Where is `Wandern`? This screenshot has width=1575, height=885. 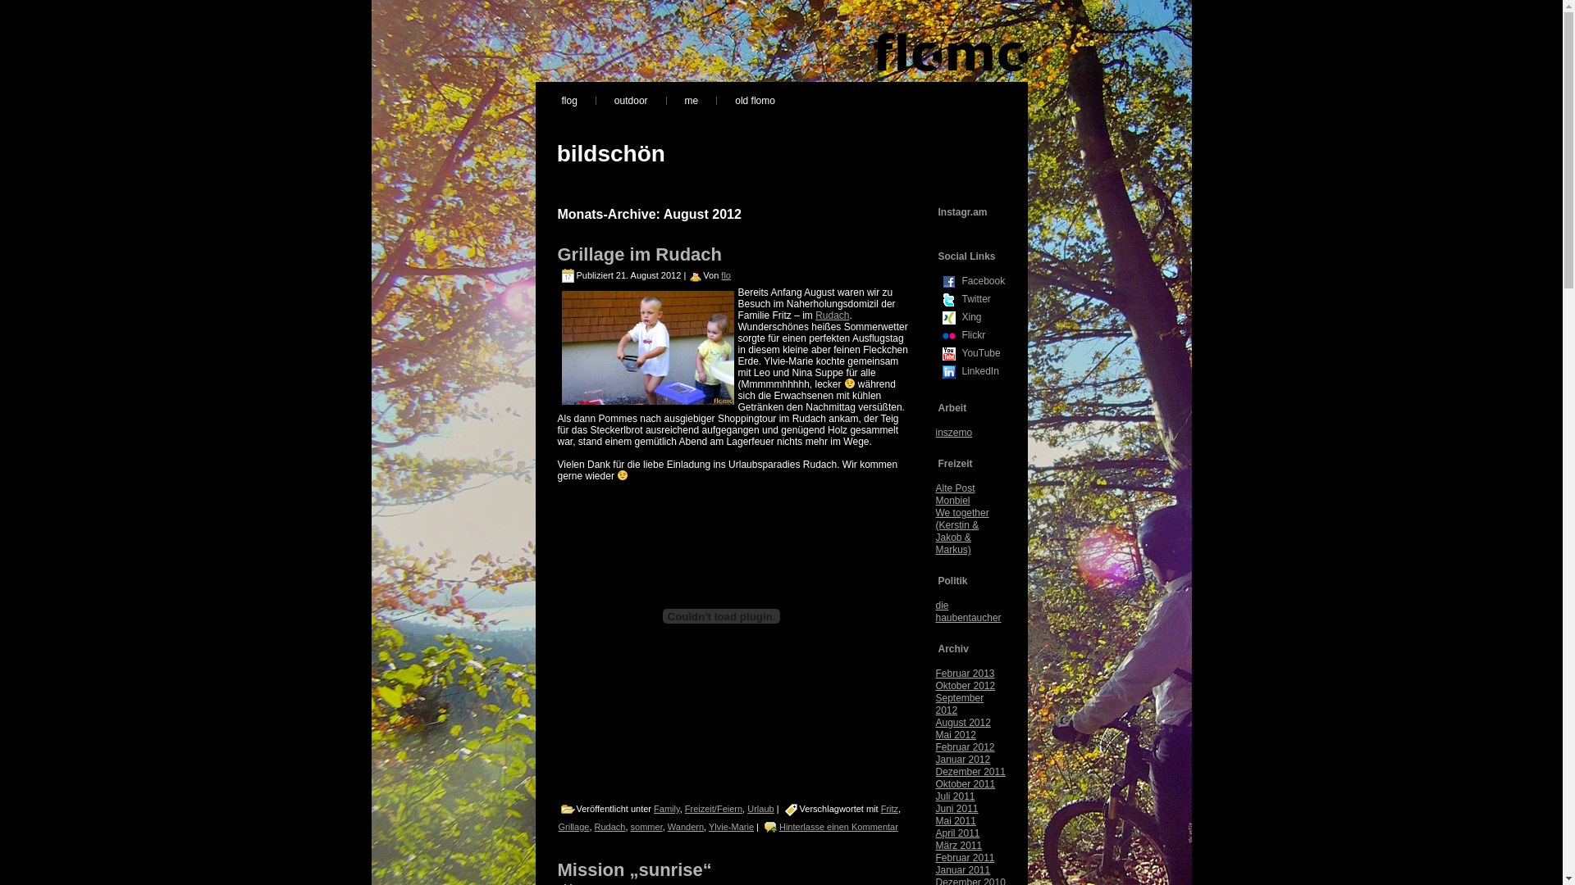
Wandern is located at coordinates (686, 827).